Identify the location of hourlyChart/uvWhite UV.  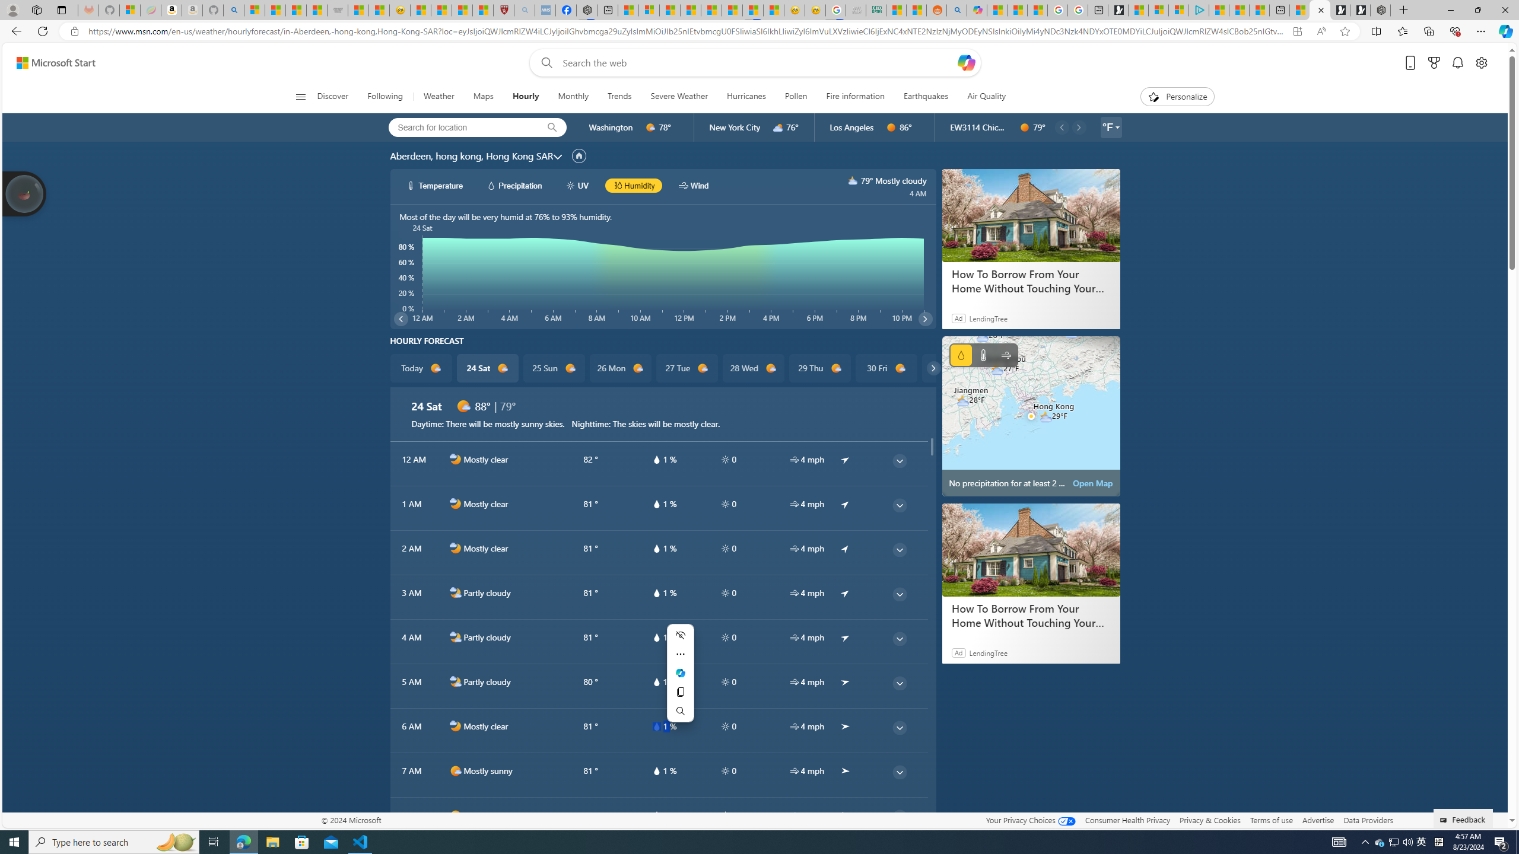
(578, 185).